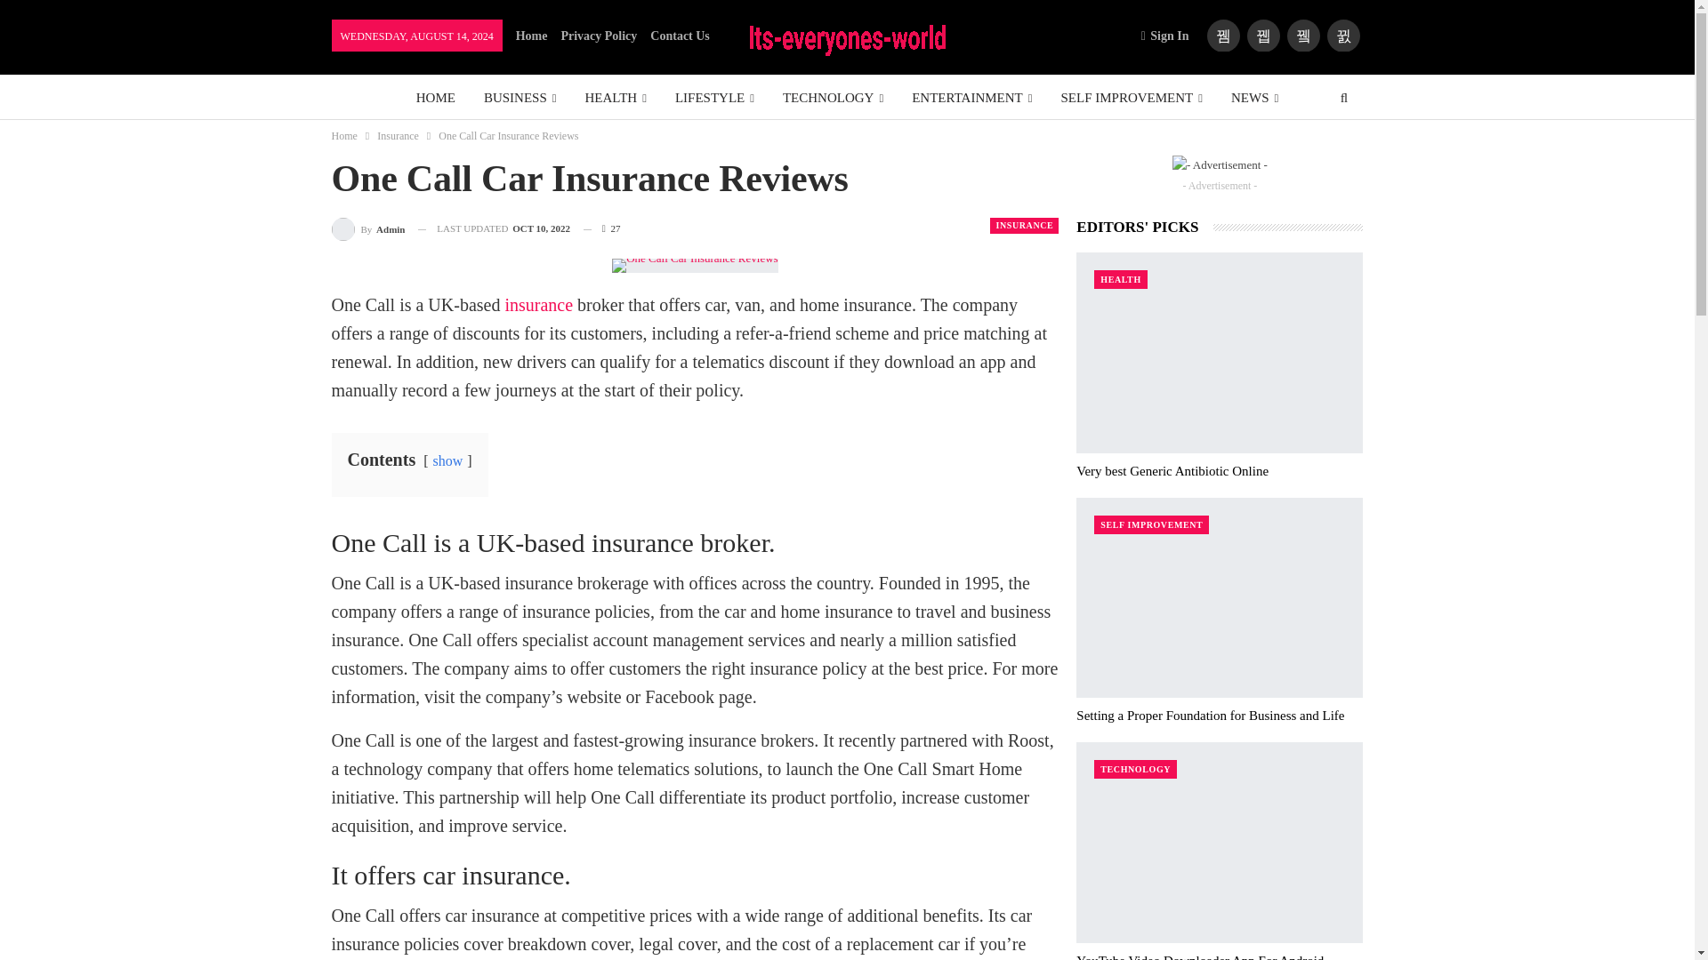 This screenshot has height=960, width=1708. I want to click on TECHNOLOGY, so click(833, 98).